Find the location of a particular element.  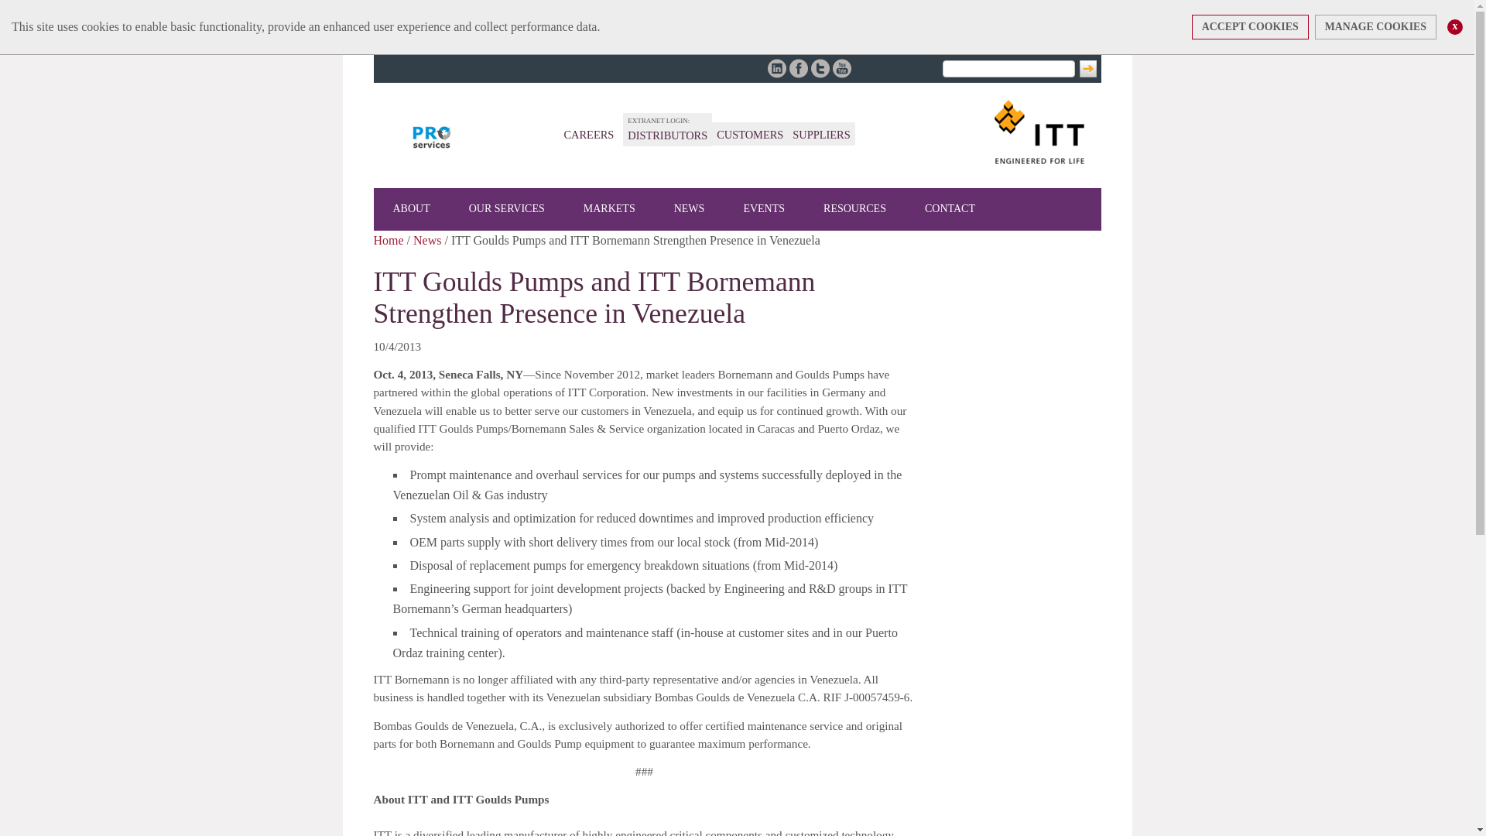

ACCEPT COOKIES is located at coordinates (1250, 26).